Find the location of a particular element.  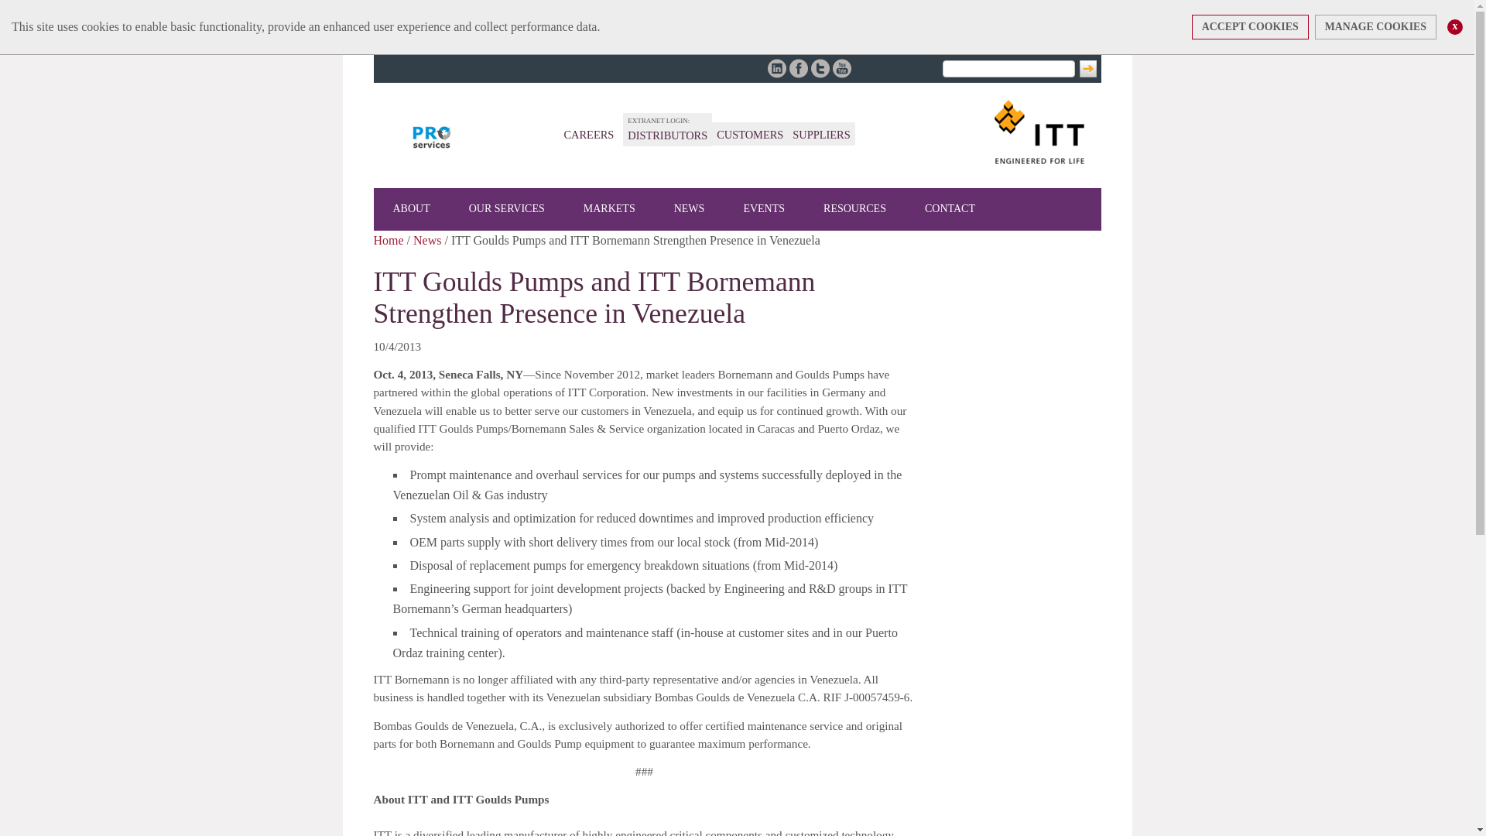

ACCEPT COOKIES is located at coordinates (1250, 26).